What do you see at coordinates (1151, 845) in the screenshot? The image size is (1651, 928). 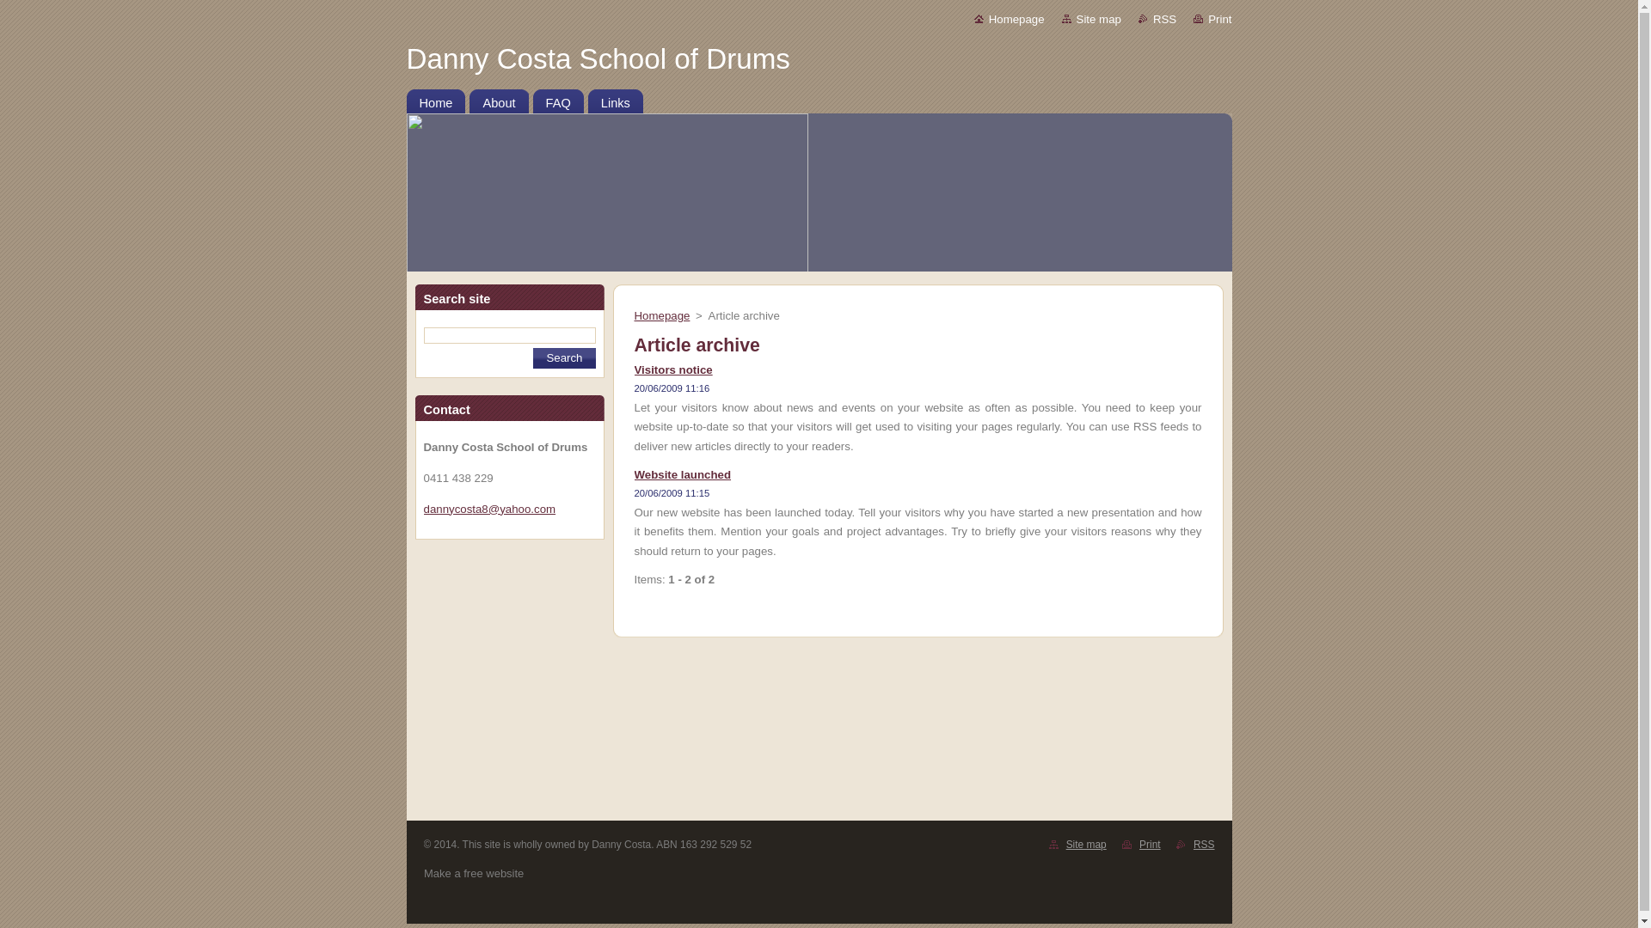 I see `Print` at bounding box center [1151, 845].